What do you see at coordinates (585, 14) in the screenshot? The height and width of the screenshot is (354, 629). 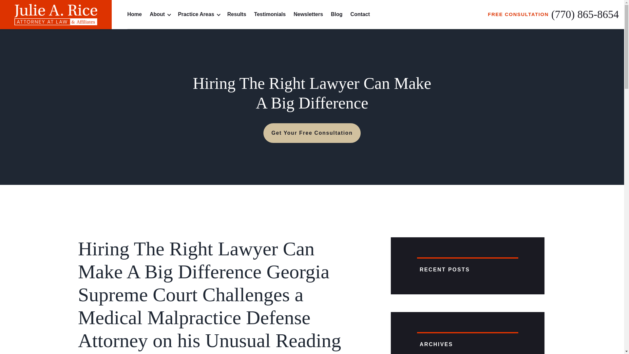 I see `Phone` at bounding box center [585, 14].